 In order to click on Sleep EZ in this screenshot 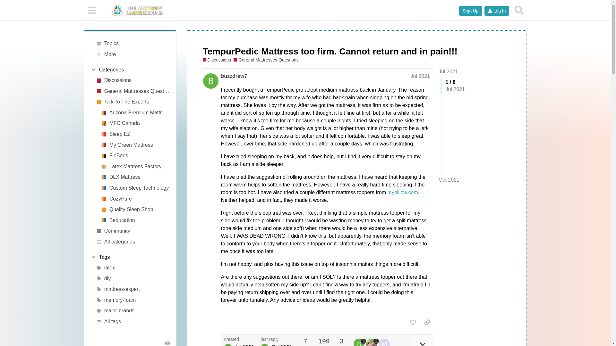, I will do `click(135, 134)`.